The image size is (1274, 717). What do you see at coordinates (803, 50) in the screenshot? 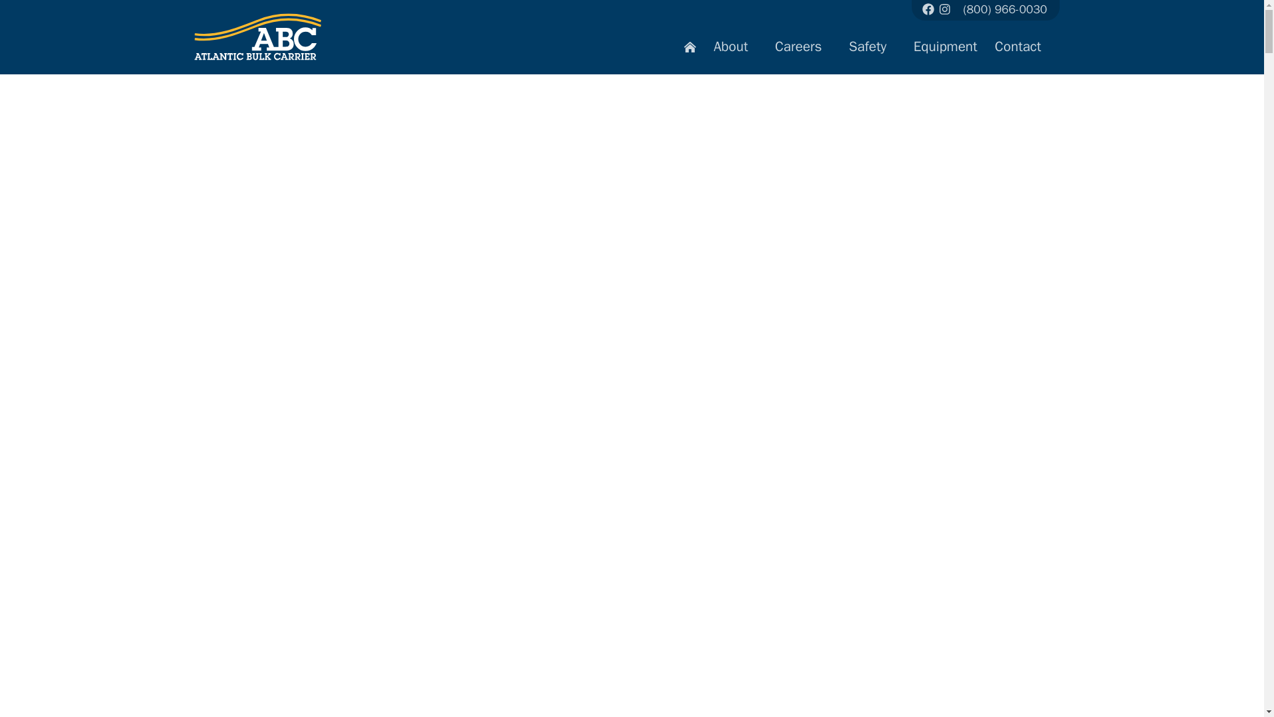
I see `Careers` at bounding box center [803, 50].